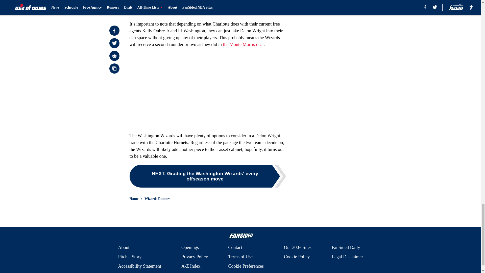 This screenshot has height=273, width=485. What do you see at coordinates (208, 176) in the screenshot?
I see `NEXT: Grading the Washington Wizards' every offseason move` at bounding box center [208, 176].